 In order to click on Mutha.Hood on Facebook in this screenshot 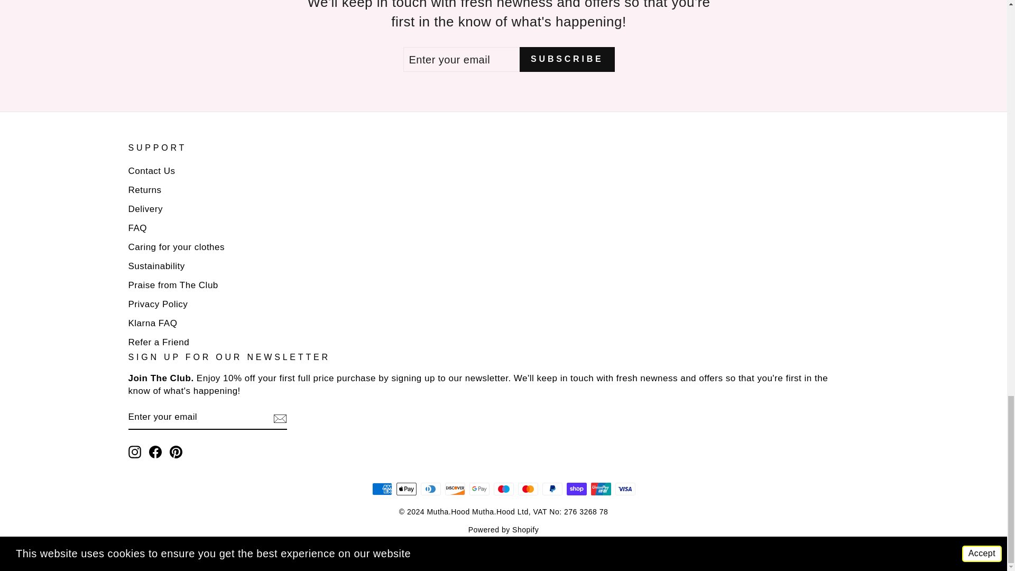, I will do `click(155, 453)`.